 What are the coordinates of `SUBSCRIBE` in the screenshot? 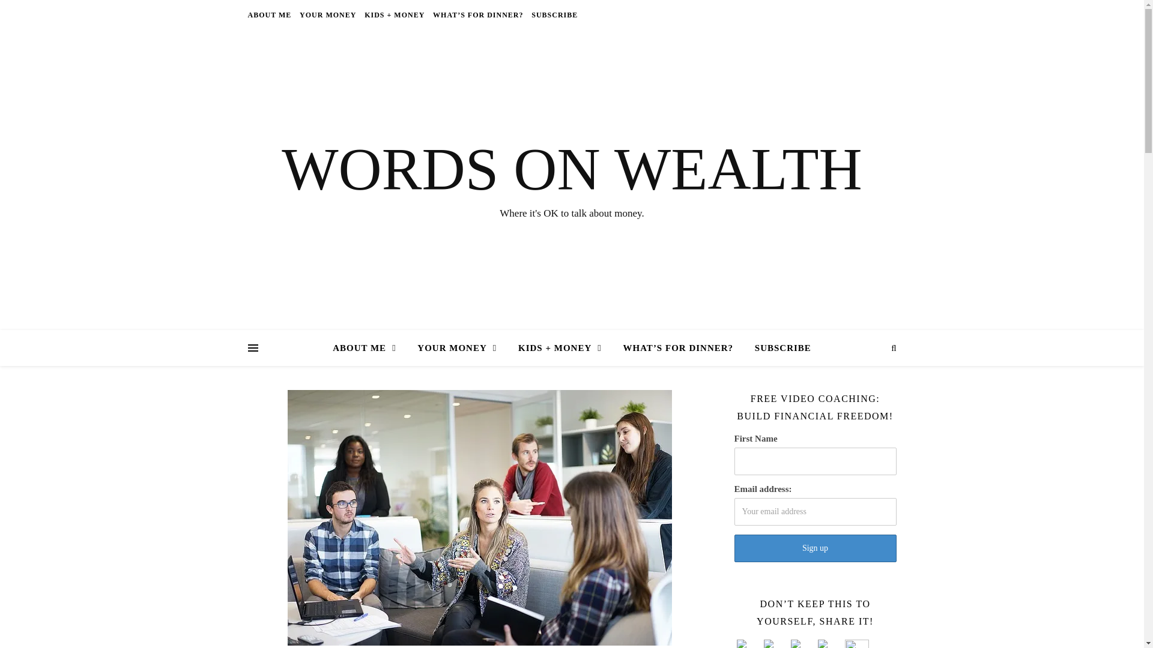 It's located at (778, 348).